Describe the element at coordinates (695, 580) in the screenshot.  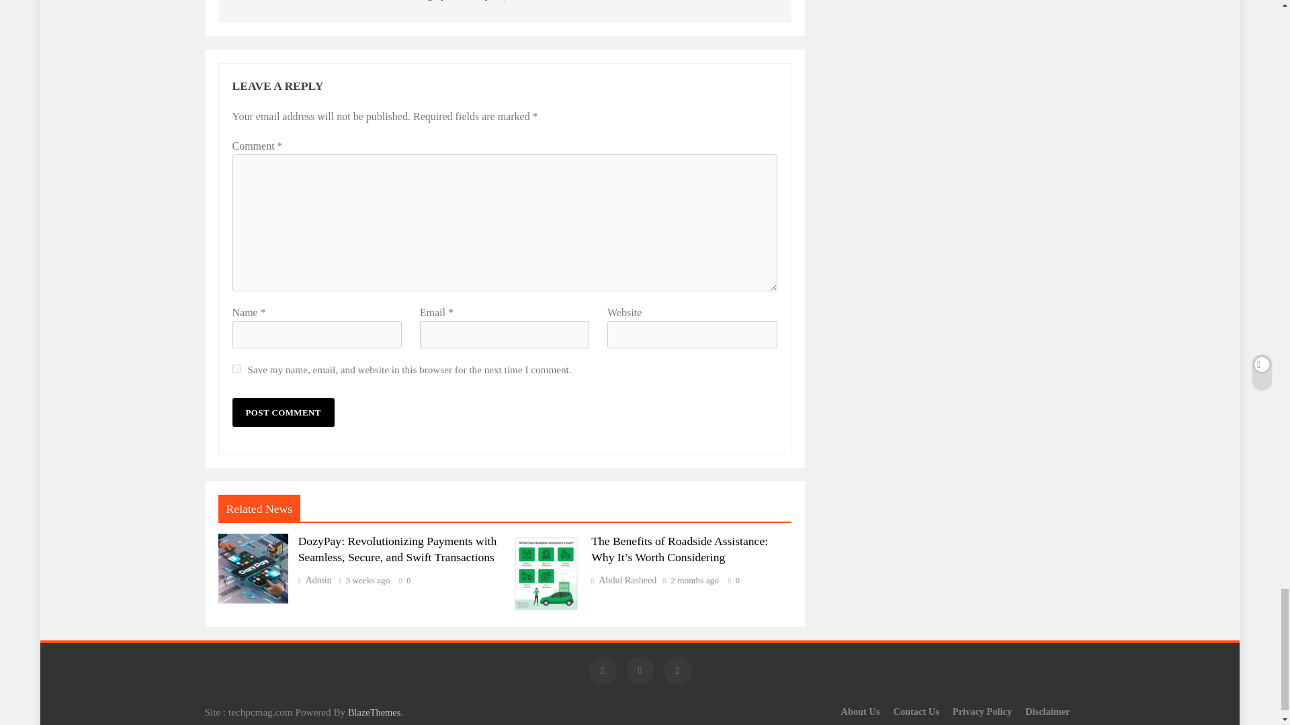
I see `2 months ago` at that location.